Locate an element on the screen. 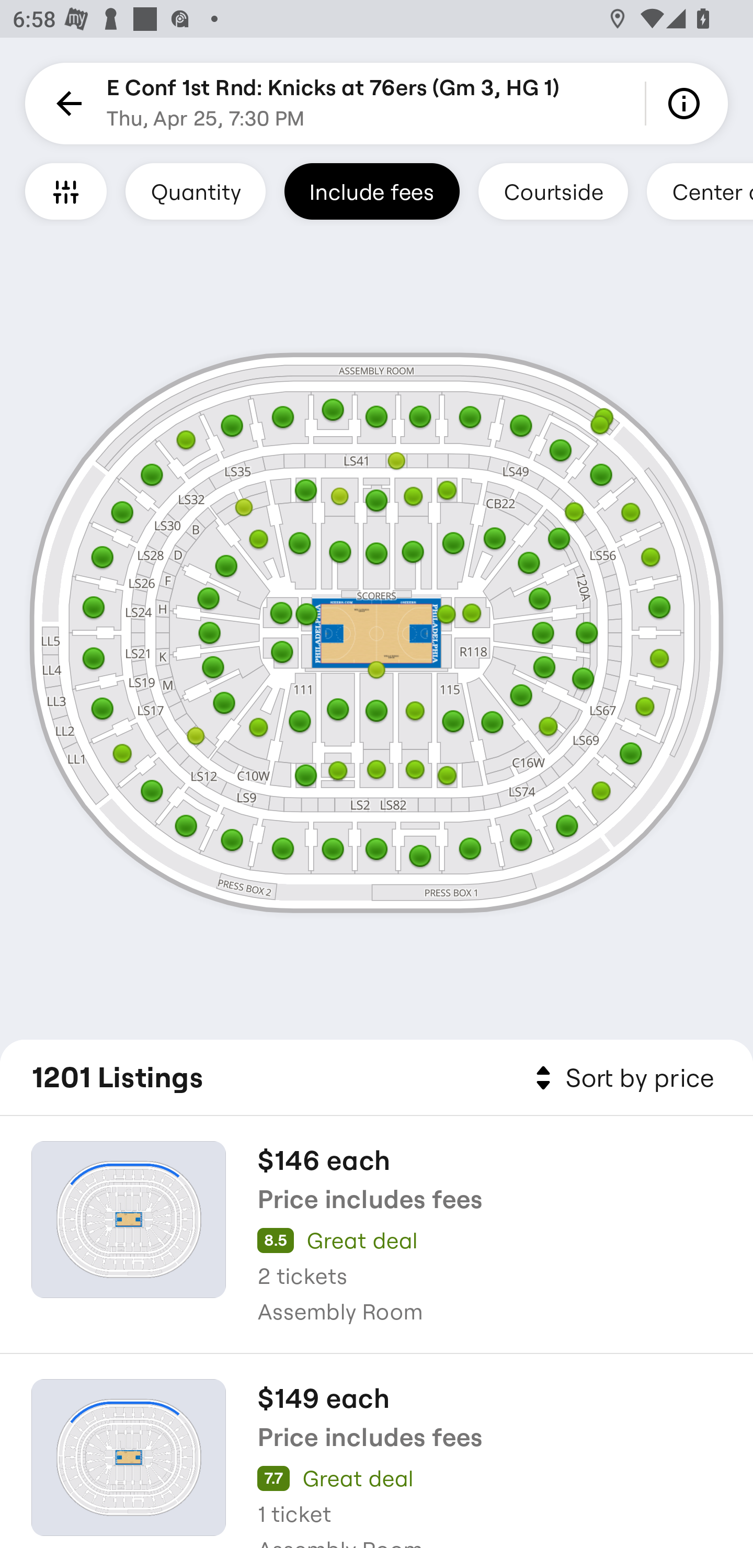 This screenshot has height=1548, width=753. Back is located at coordinates (66, 104).